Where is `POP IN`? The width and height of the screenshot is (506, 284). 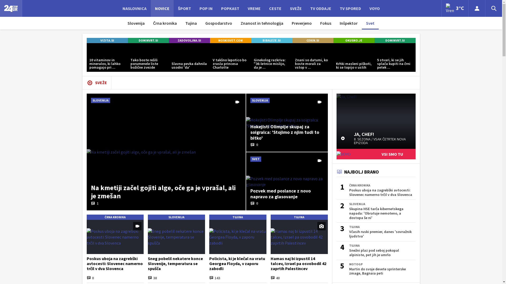 POP IN is located at coordinates (206, 8).